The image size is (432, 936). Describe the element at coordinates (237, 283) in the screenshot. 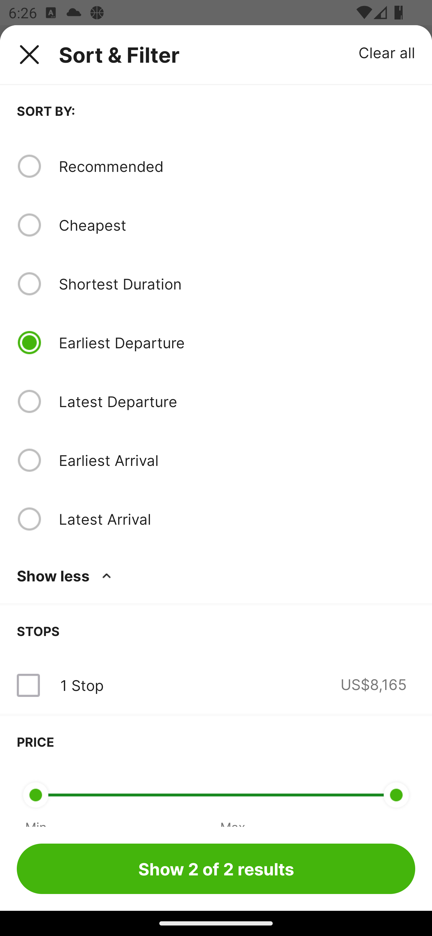

I see `Shortest Duration` at that location.